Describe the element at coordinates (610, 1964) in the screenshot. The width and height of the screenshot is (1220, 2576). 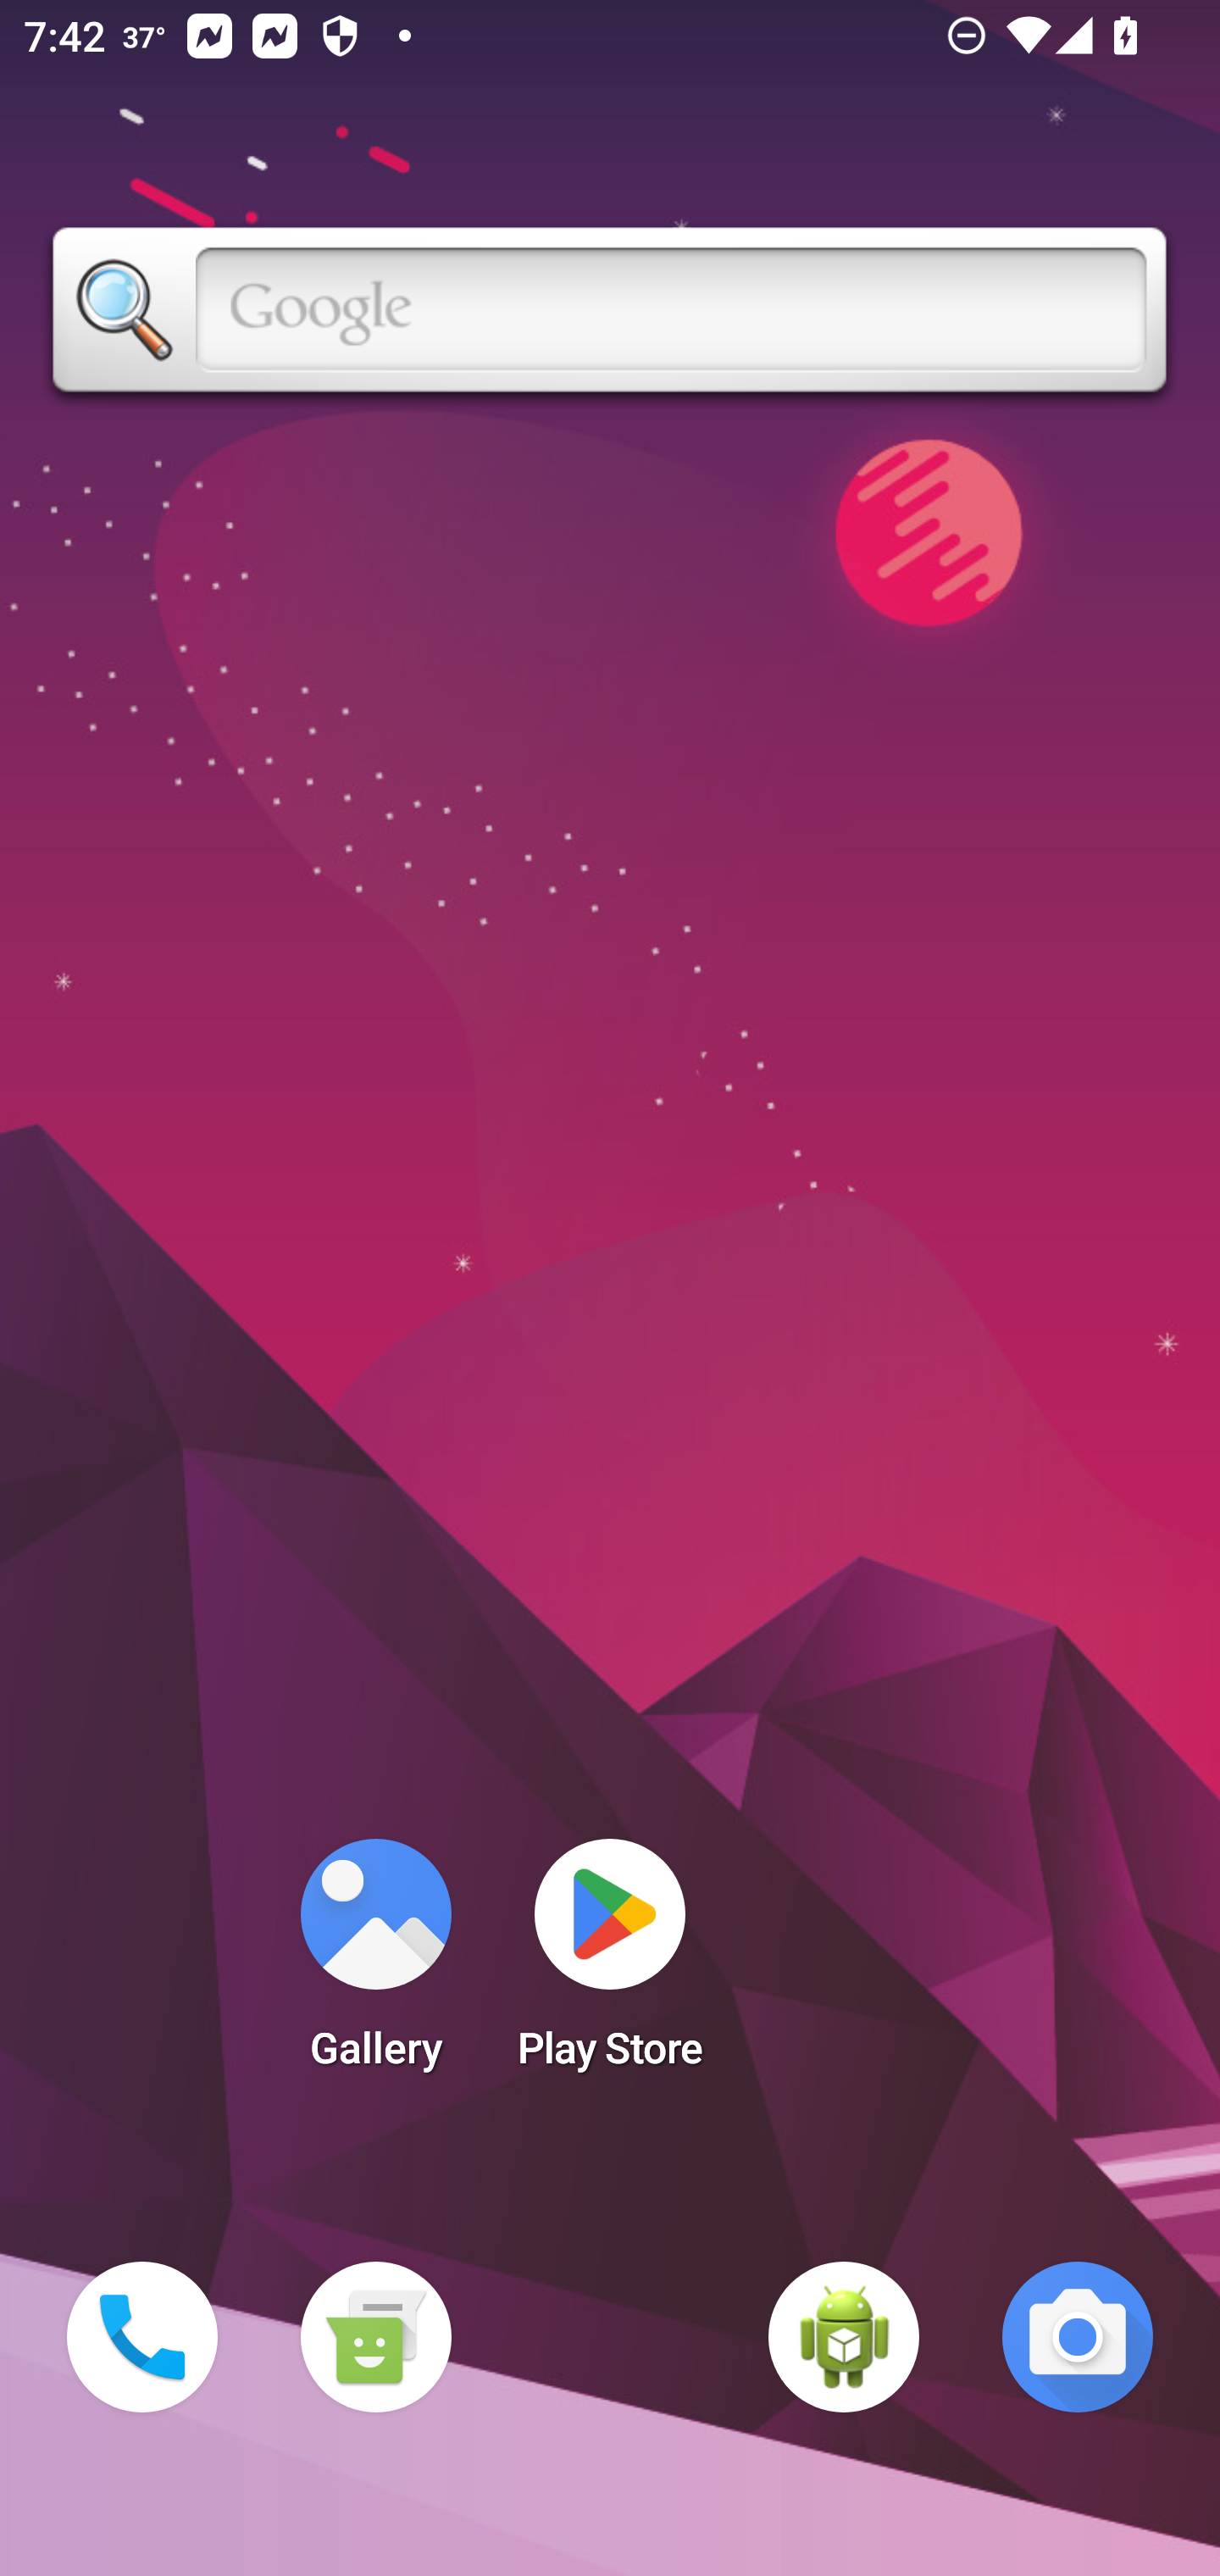
I see `Play Store` at that location.